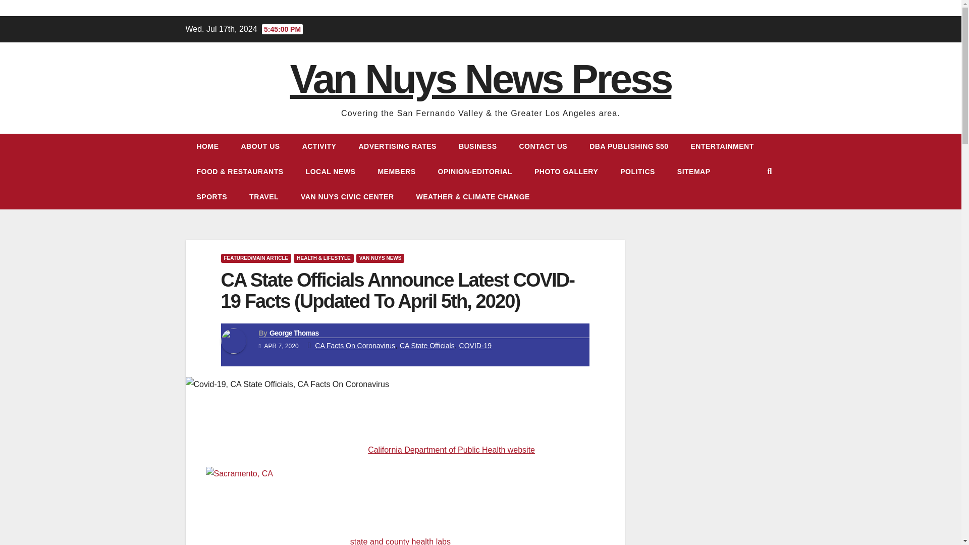 Image resolution: width=969 pixels, height=545 pixels. I want to click on VAN NUYS NEWS, so click(381, 258).